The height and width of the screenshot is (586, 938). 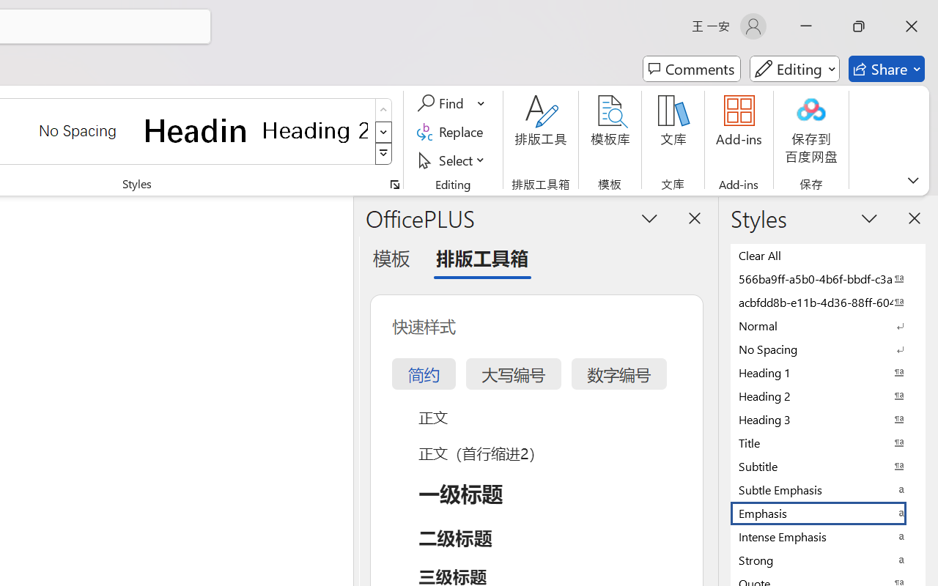 What do you see at coordinates (828, 442) in the screenshot?
I see `Title` at bounding box center [828, 442].